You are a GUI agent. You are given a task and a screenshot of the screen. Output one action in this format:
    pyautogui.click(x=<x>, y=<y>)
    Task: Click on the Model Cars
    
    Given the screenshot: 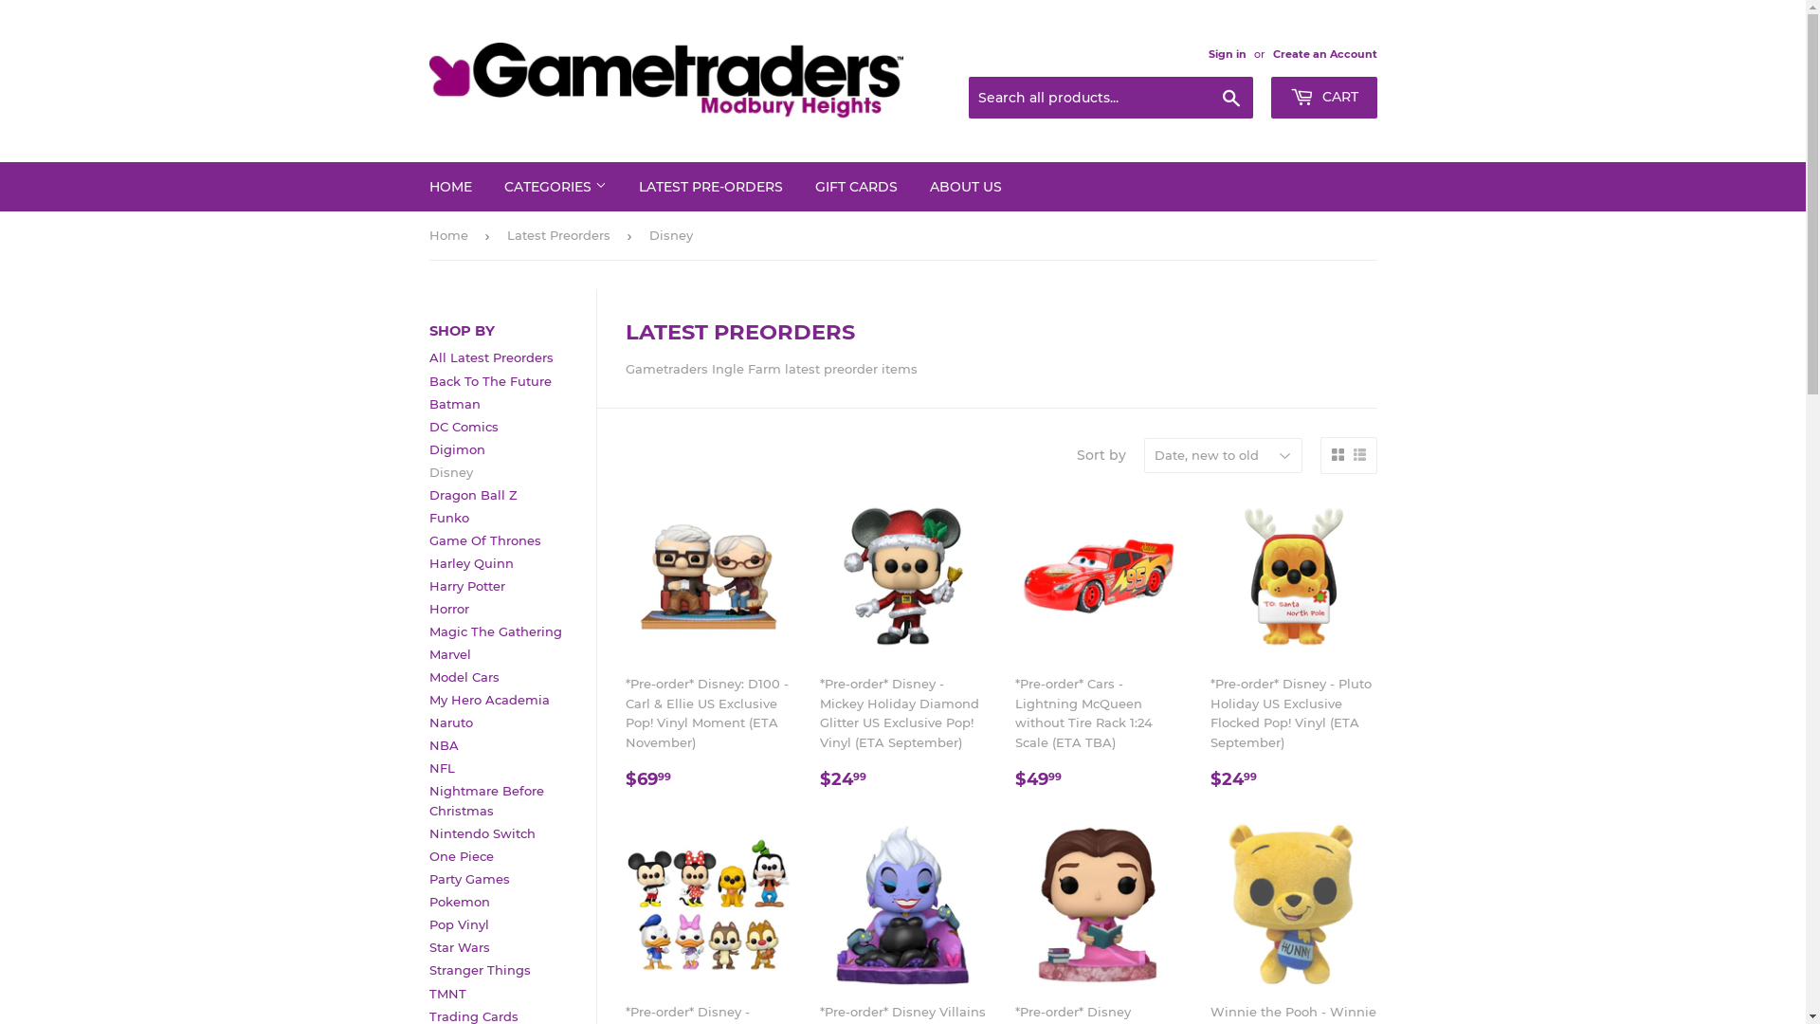 What is the action you would take?
    pyautogui.click(x=464, y=677)
    